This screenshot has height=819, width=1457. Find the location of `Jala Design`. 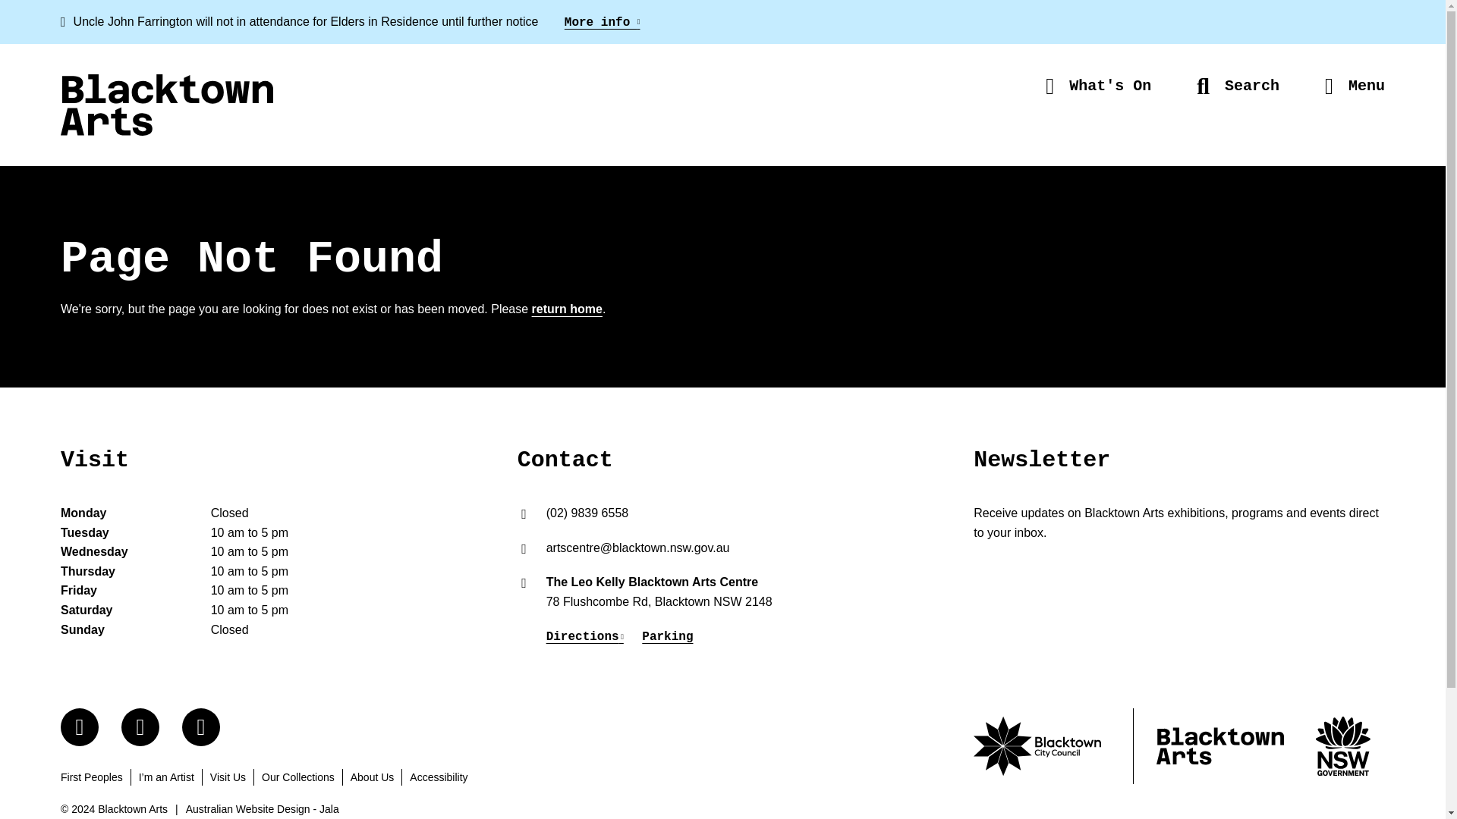

Jala Design is located at coordinates (263, 808).